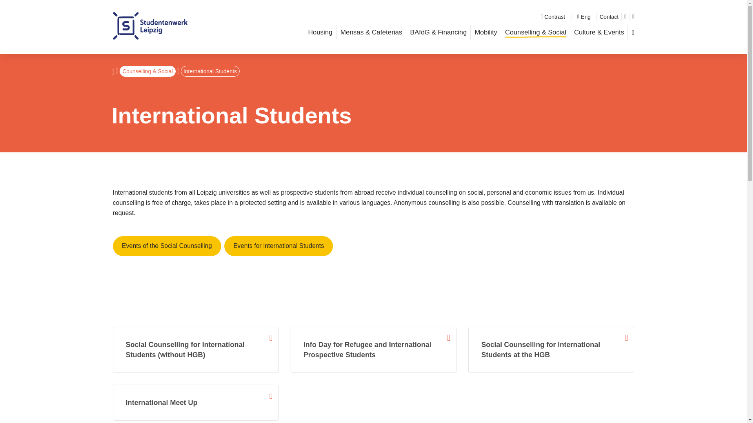 The image size is (753, 423). What do you see at coordinates (609, 17) in the screenshot?
I see `Contact` at bounding box center [609, 17].